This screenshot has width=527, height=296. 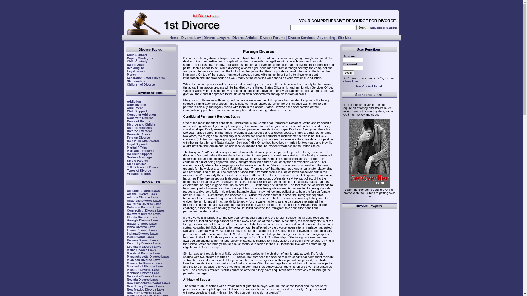 I want to click on Delaware Divorce Laws, so click(x=144, y=214).